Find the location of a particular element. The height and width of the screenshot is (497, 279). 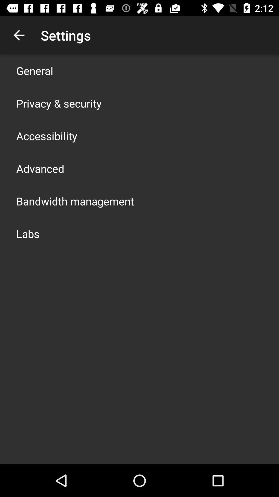

tap the privacy & security item is located at coordinates (59, 103).